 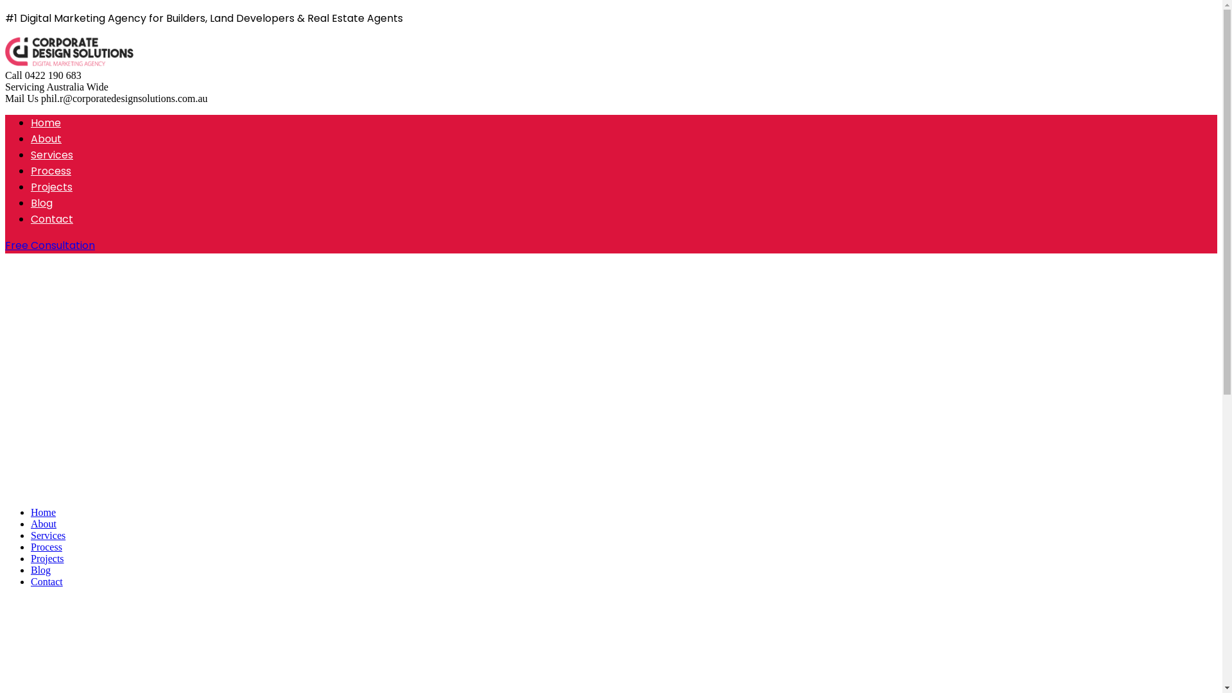 I want to click on Process, so click(x=46, y=547).